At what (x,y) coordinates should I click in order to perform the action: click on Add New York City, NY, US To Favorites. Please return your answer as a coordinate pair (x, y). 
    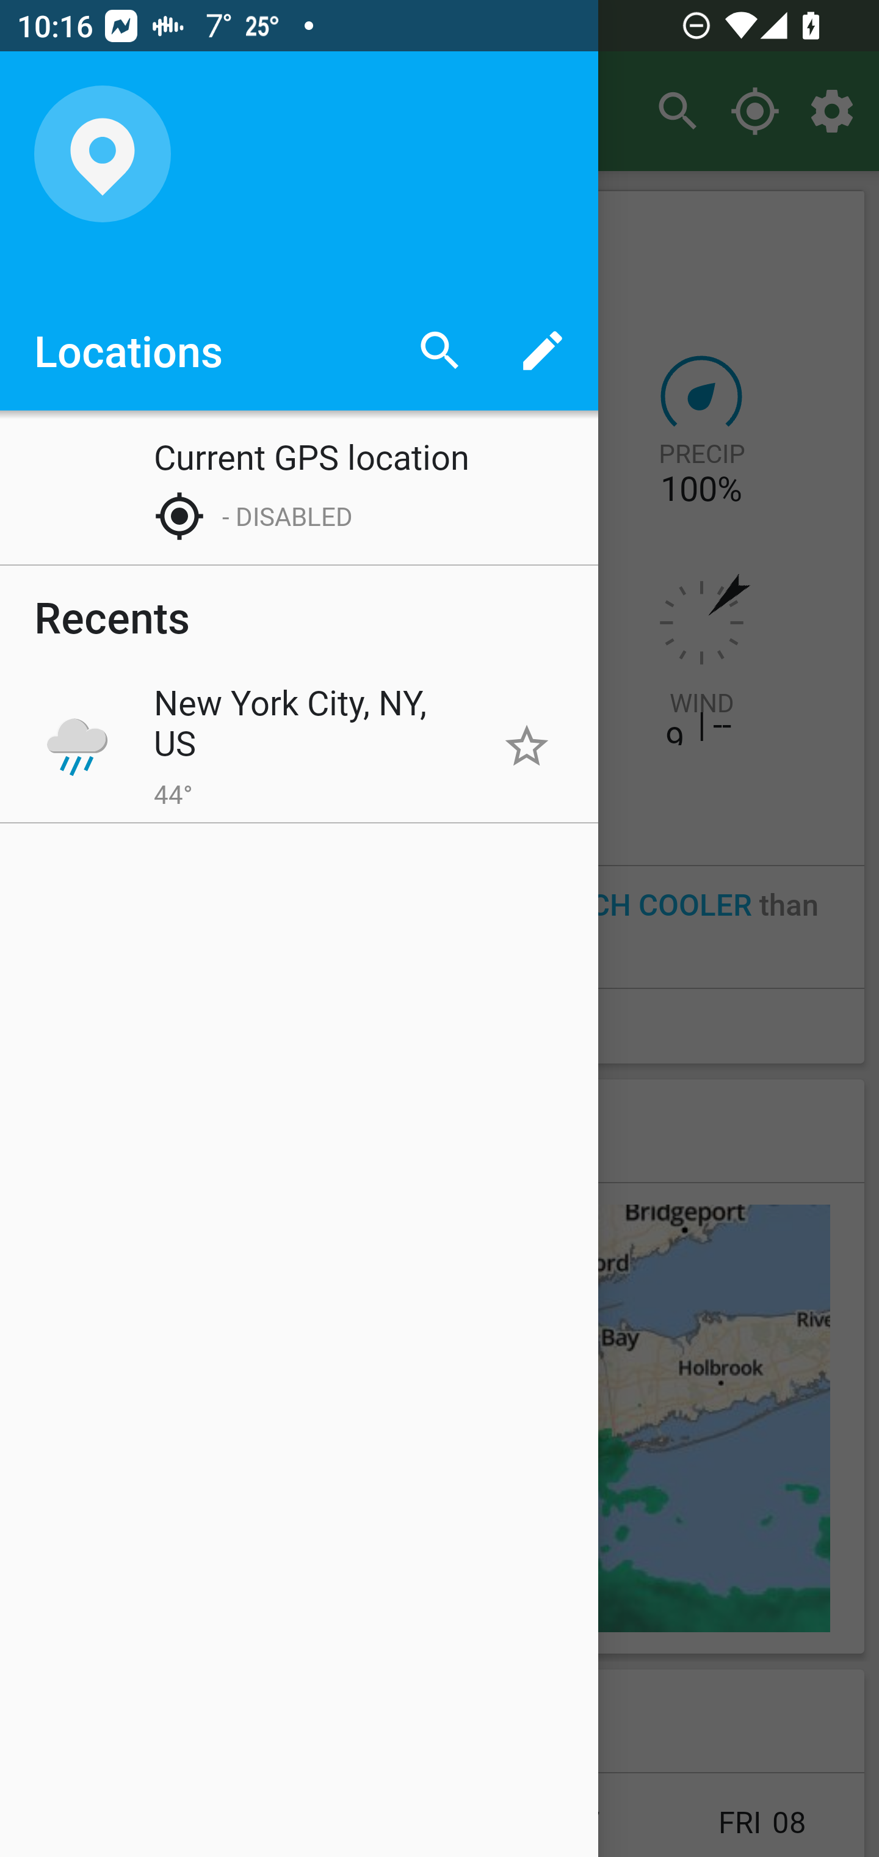
    Looking at the image, I should click on (527, 745).